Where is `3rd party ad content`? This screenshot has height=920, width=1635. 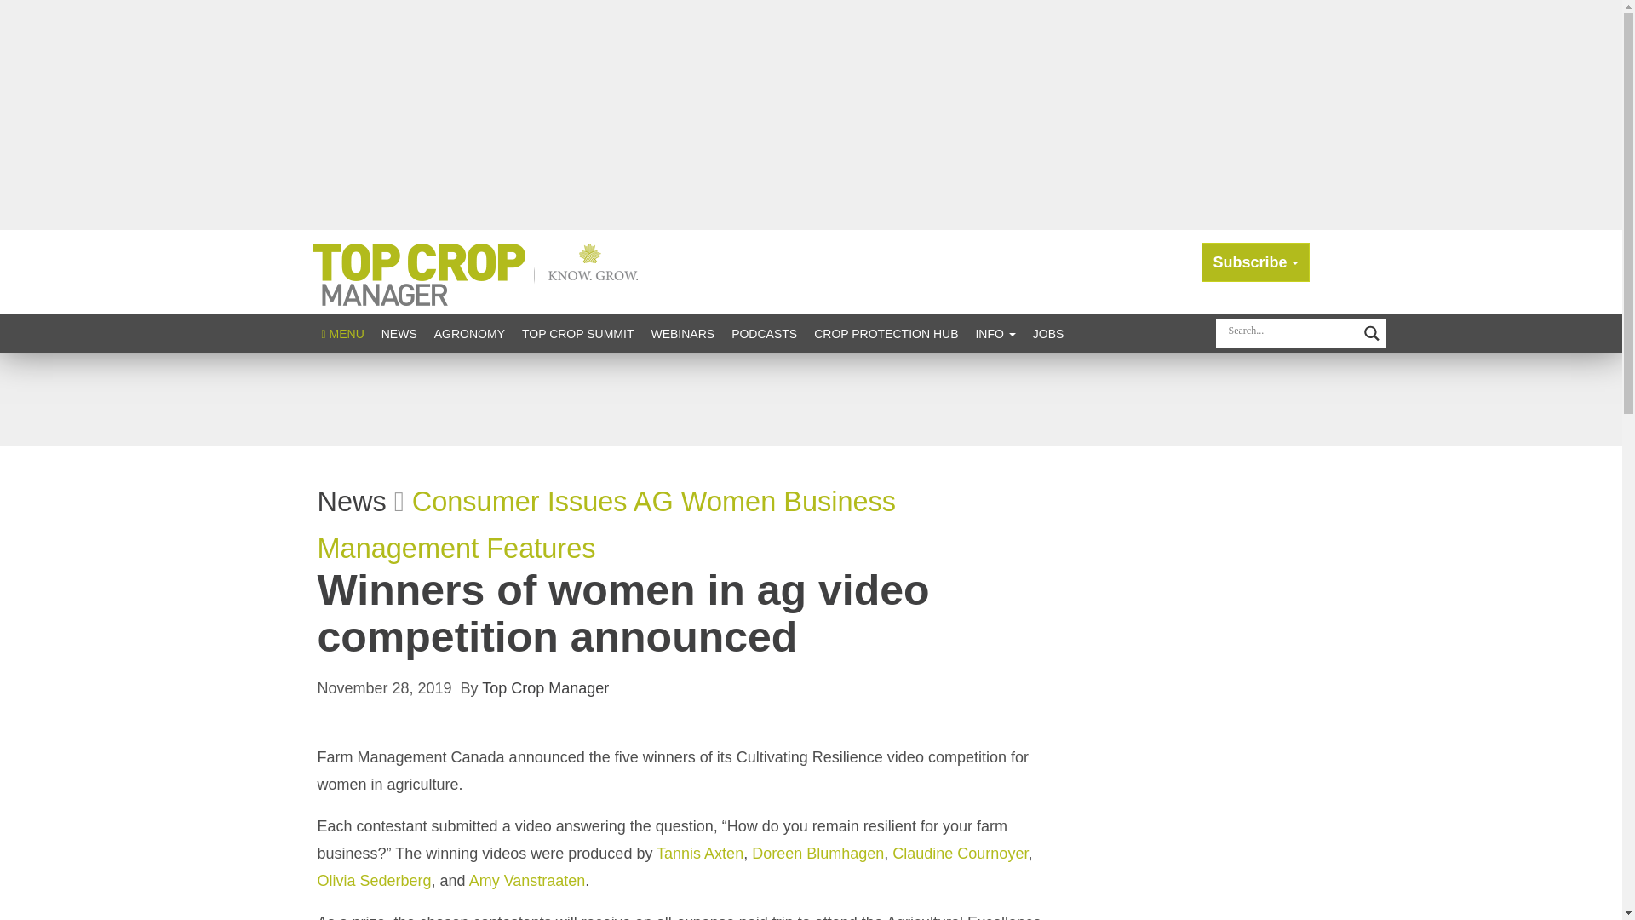 3rd party ad content is located at coordinates (810, 400).